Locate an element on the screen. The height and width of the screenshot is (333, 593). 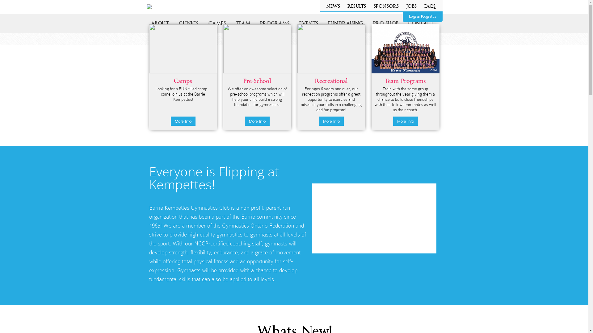
SPONSORS is located at coordinates (386, 6).